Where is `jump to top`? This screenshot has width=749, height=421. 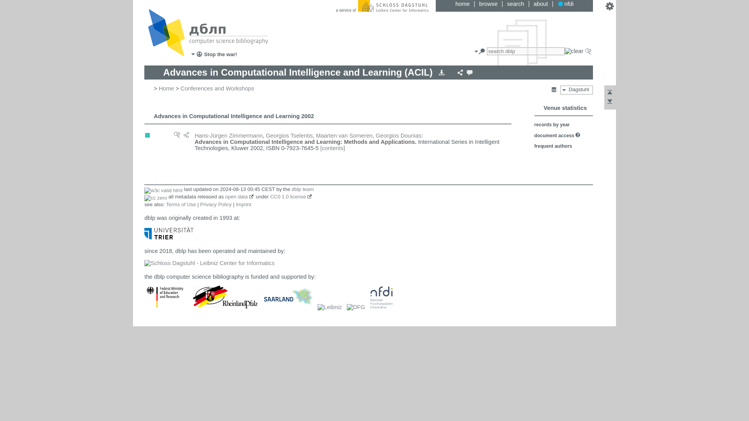
jump to top is located at coordinates (609, 94).